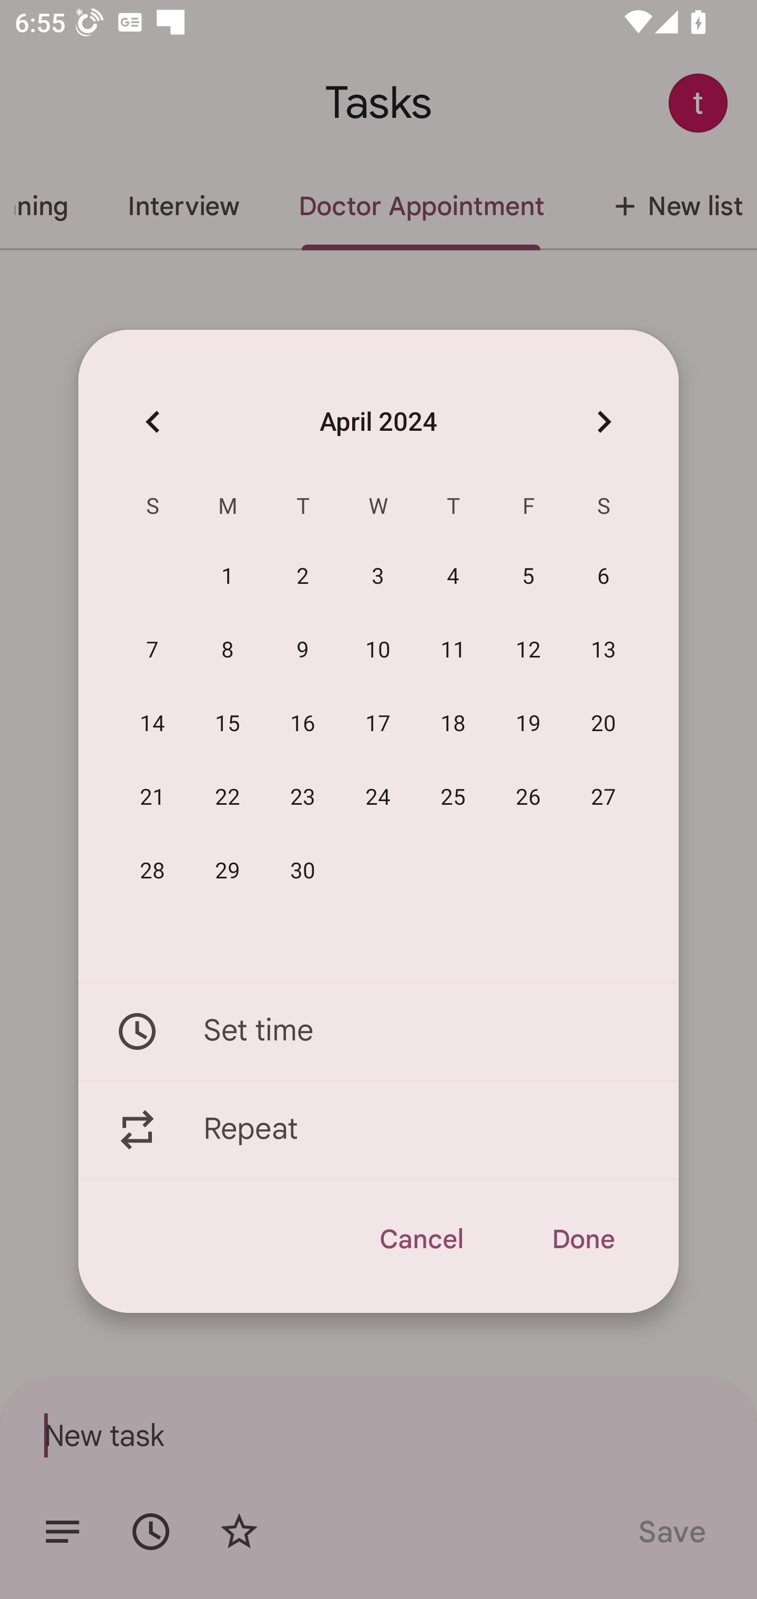  What do you see at coordinates (303, 651) in the screenshot?
I see `9 09 April 2024` at bounding box center [303, 651].